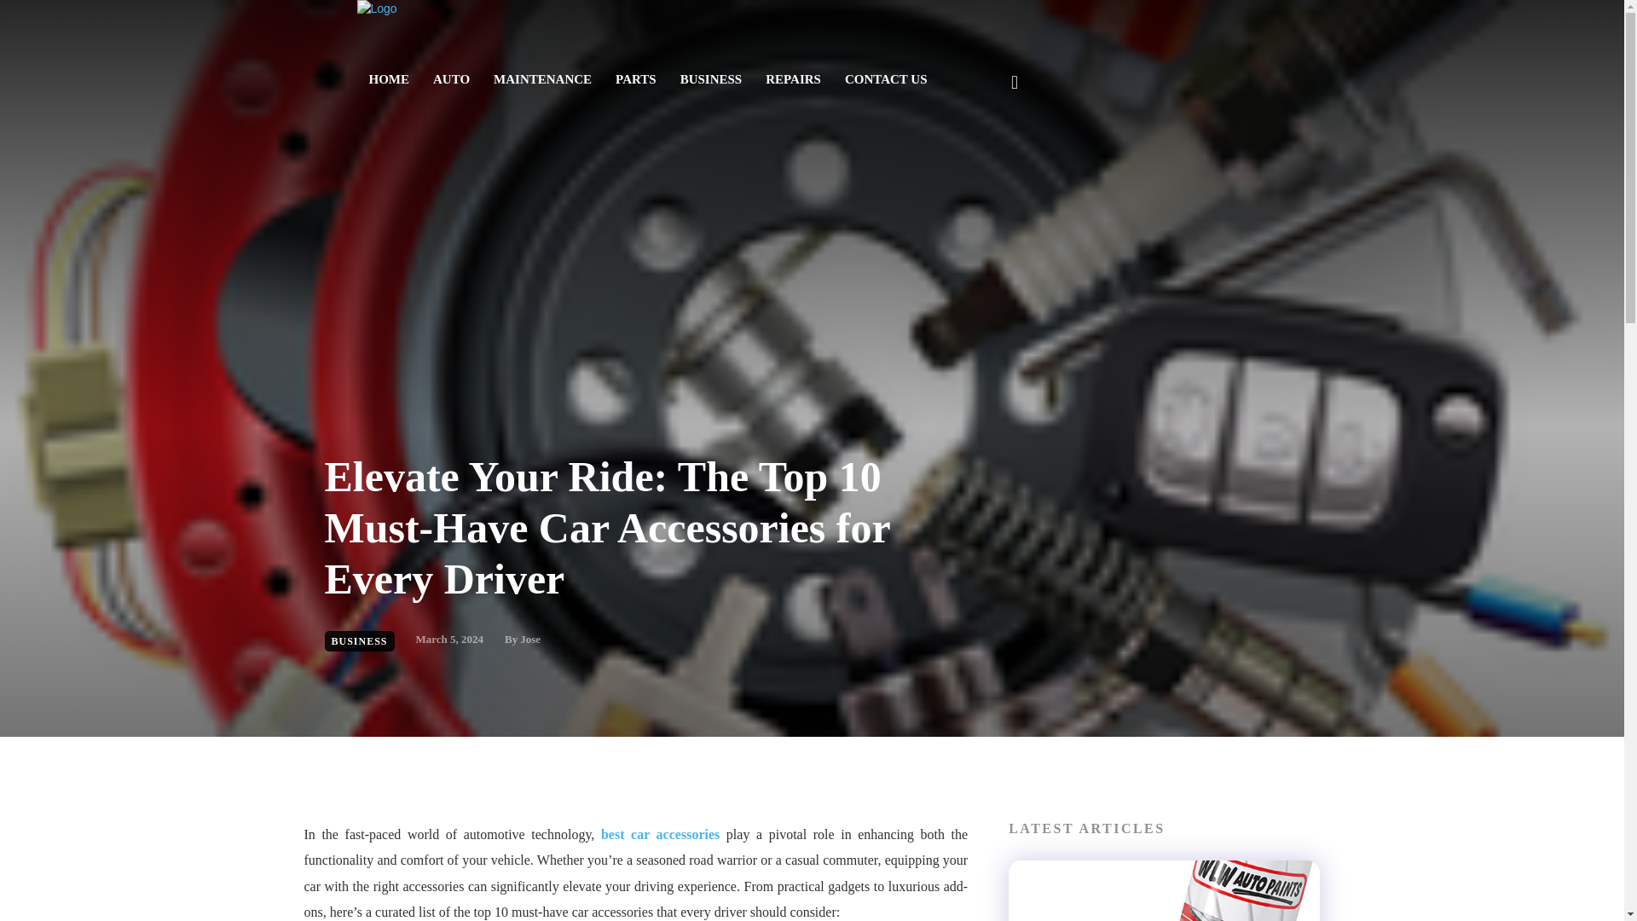 The height and width of the screenshot is (921, 1637). I want to click on PARTS, so click(636, 78).